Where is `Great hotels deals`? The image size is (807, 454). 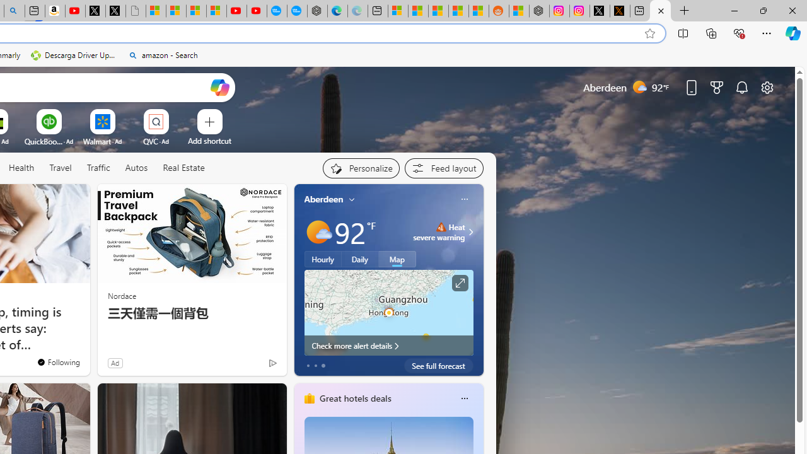
Great hotels deals is located at coordinates (354, 398).